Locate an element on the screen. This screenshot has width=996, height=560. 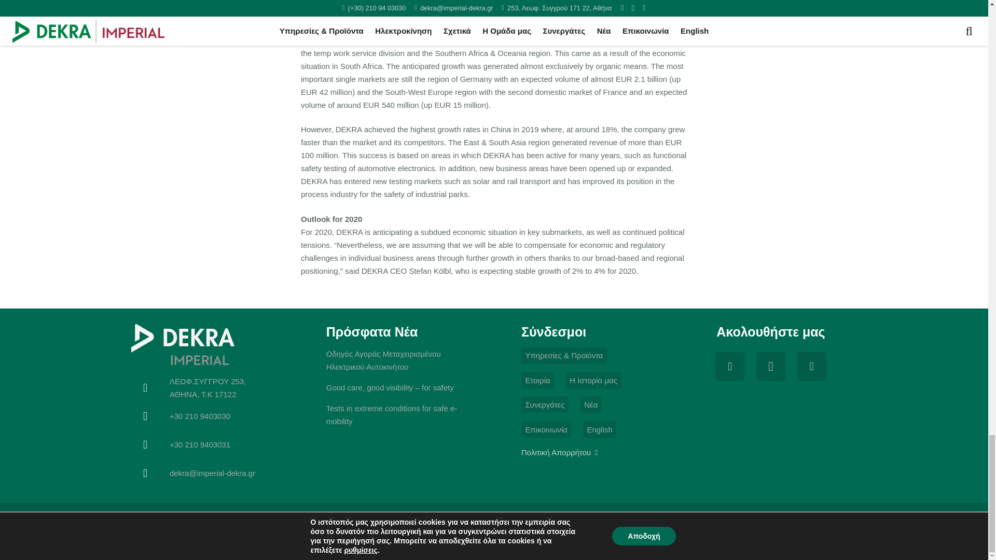
LinkedIn is located at coordinates (811, 366).